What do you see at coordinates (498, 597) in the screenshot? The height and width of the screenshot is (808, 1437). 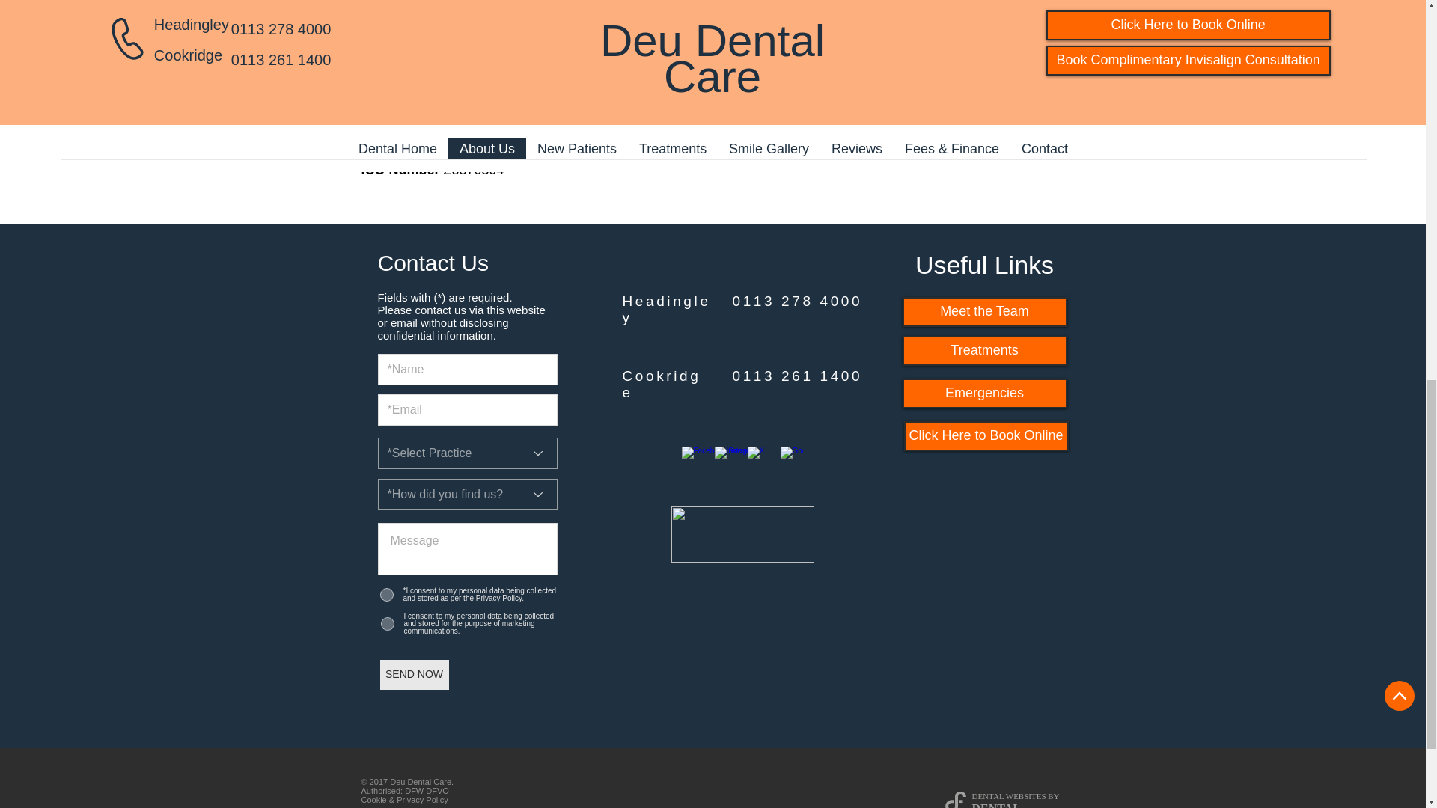 I see `Privacy Policy.` at bounding box center [498, 597].